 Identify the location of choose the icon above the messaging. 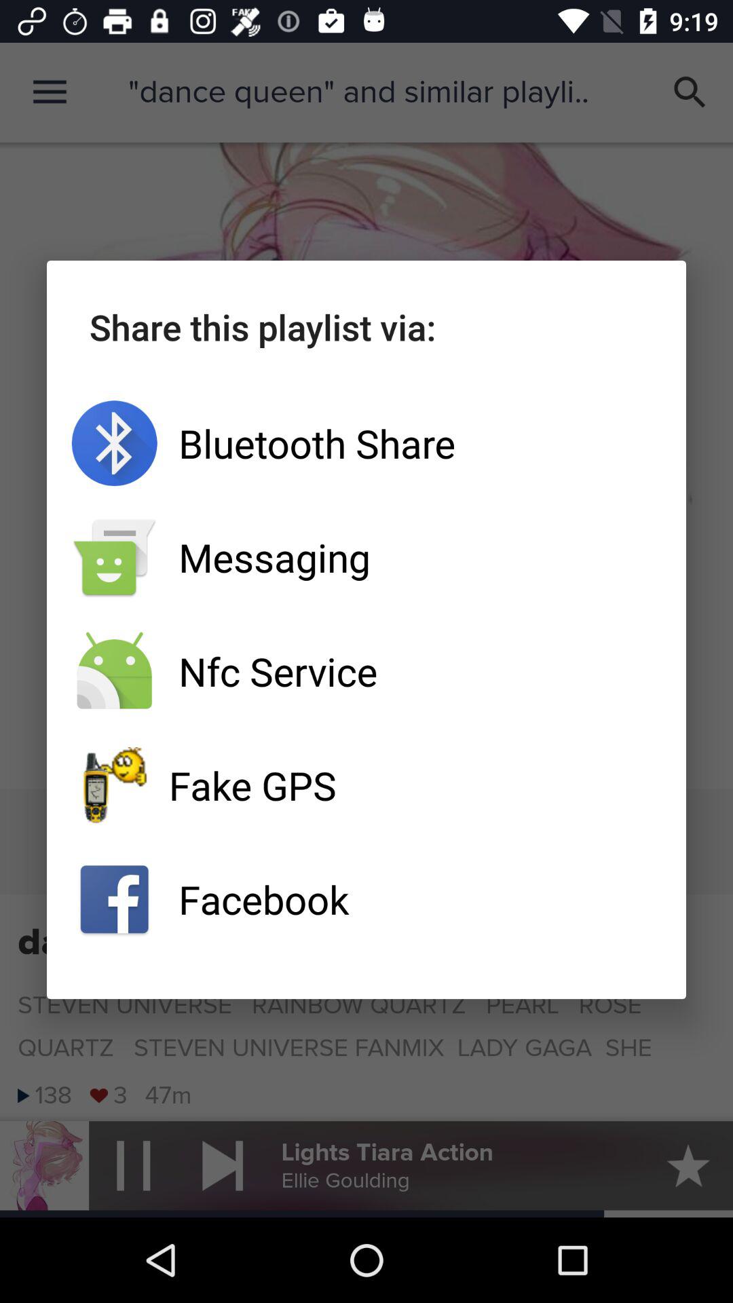
(366, 443).